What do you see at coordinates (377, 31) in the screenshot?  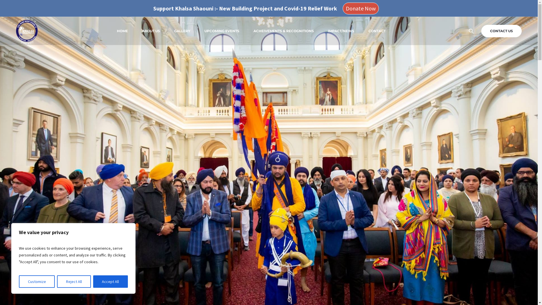 I see `CONTACT` at bounding box center [377, 31].